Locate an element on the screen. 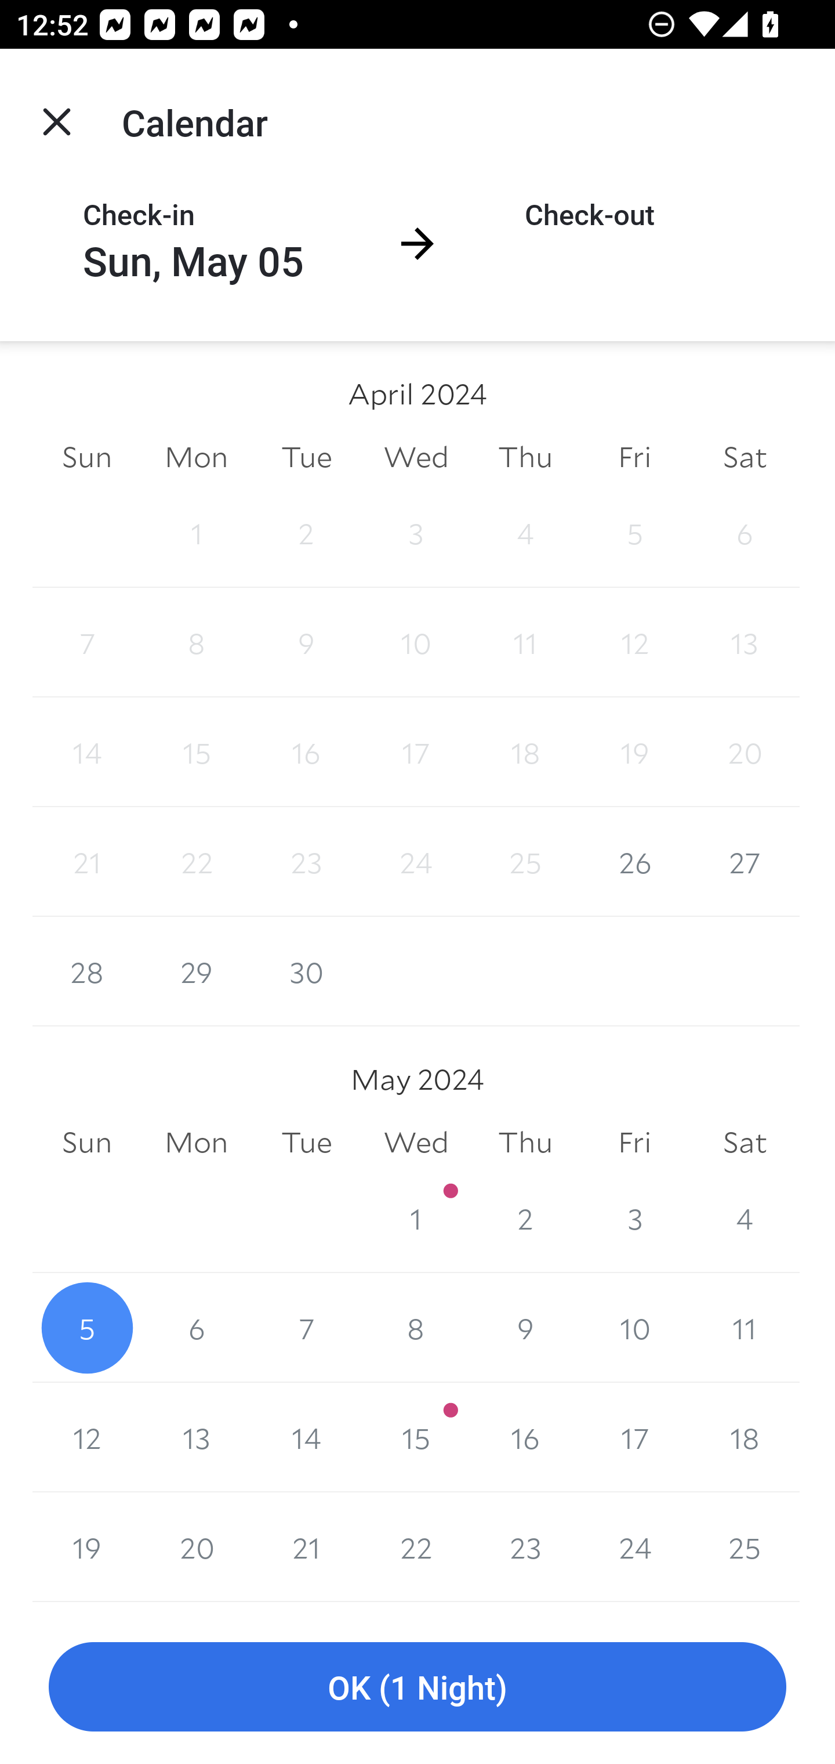 The height and width of the screenshot is (1764, 835). 14 14 April 2024 is located at coordinates (87, 752).